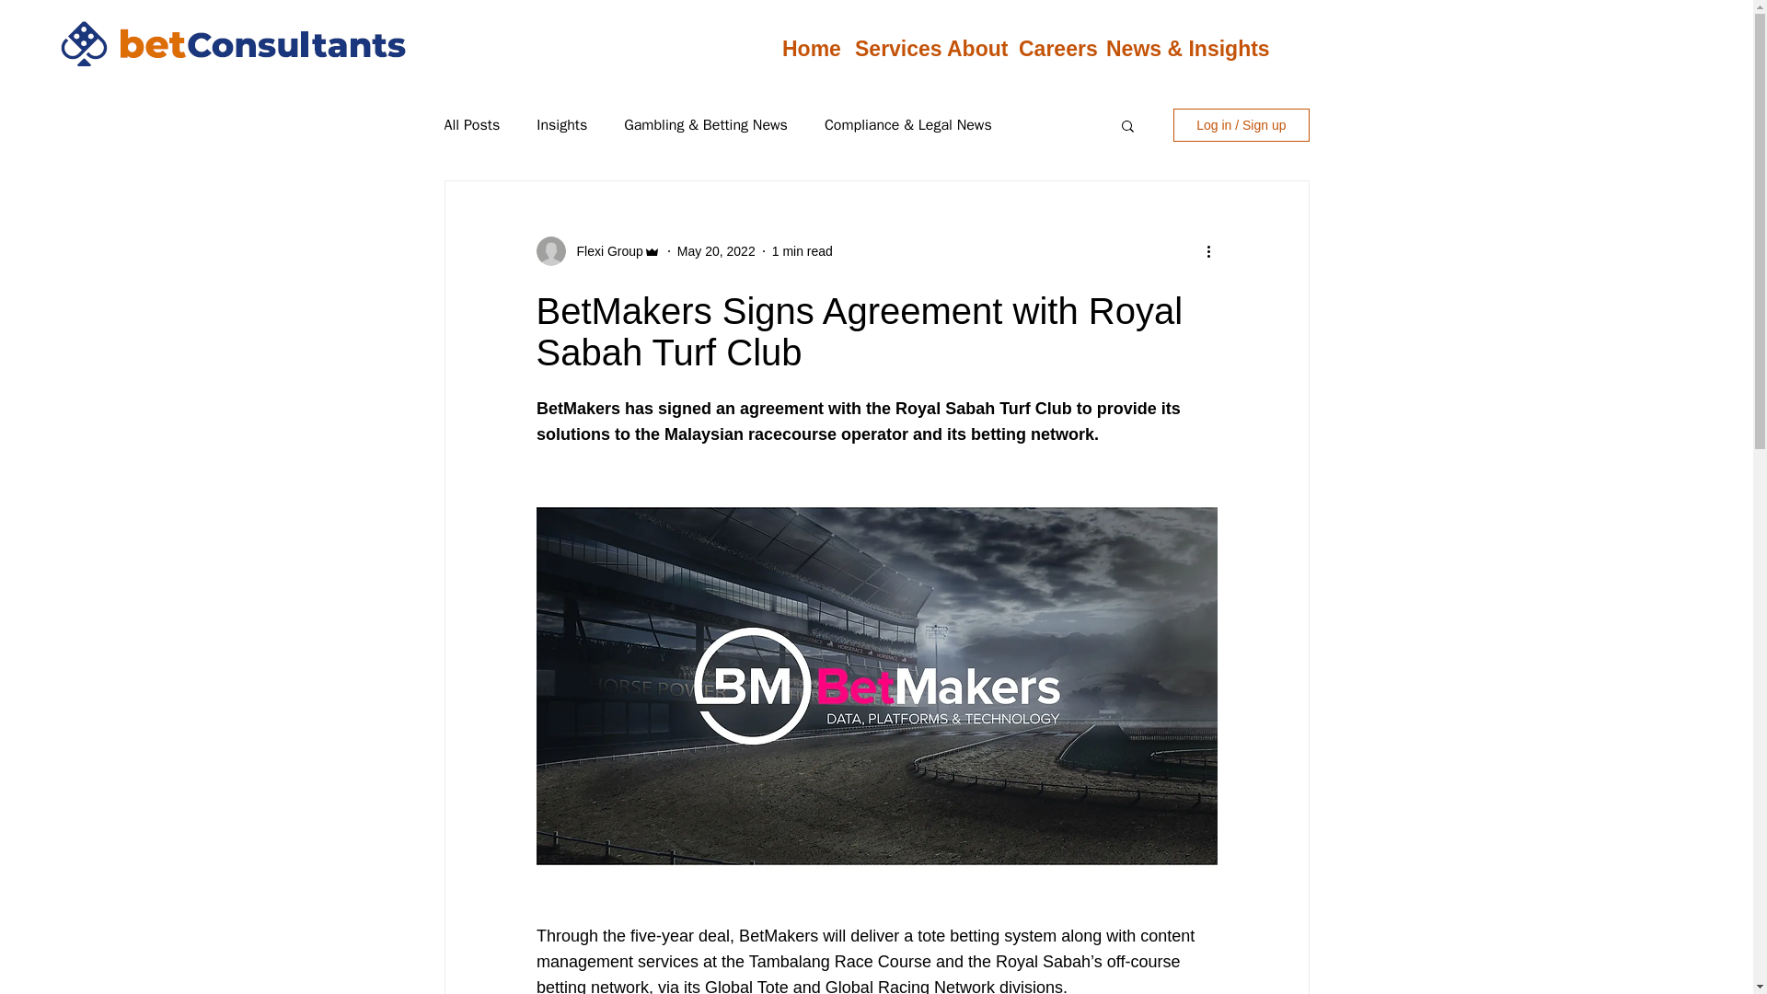 This screenshot has height=994, width=1767. What do you see at coordinates (604, 250) in the screenshot?
I see `Flexi Group` at bounding box center [604, 250].